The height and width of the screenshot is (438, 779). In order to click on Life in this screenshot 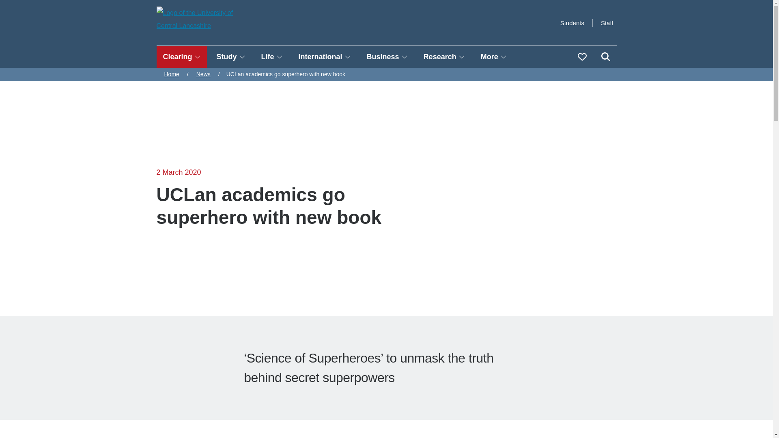, I will do `click(272, 57)`.